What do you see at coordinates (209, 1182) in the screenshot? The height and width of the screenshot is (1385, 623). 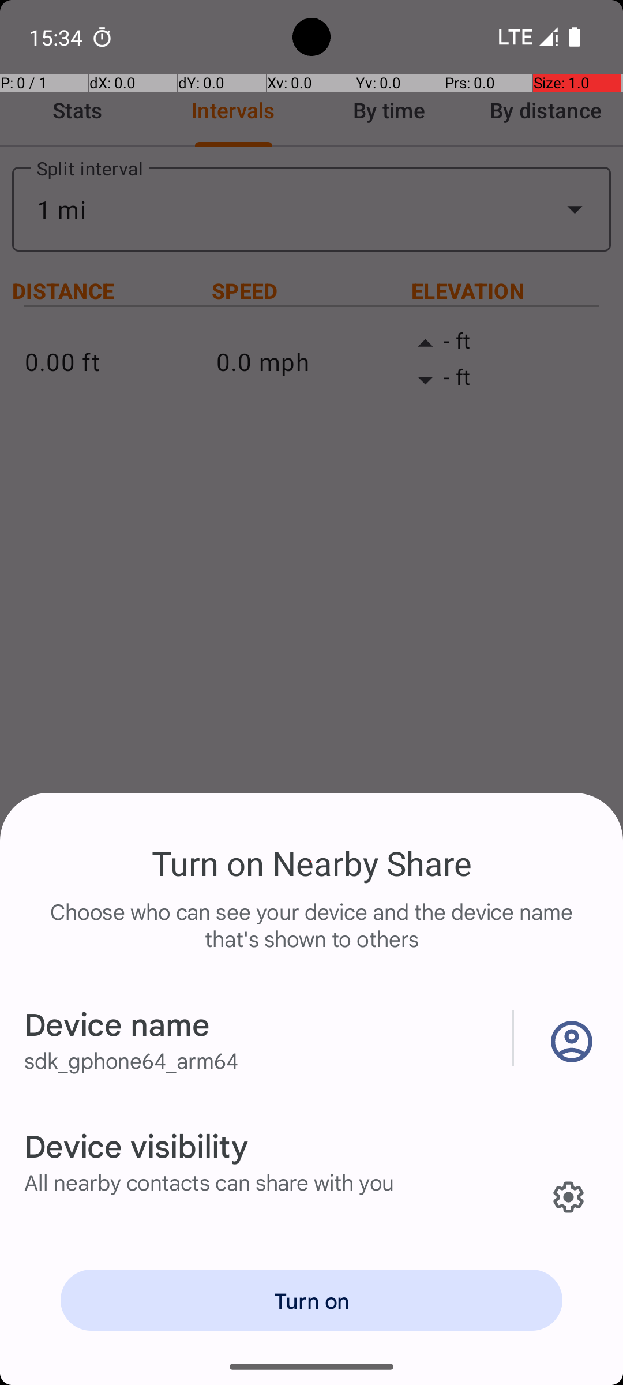 I see `All nearby contacts can share with you` at bounding box center [209, 1182].